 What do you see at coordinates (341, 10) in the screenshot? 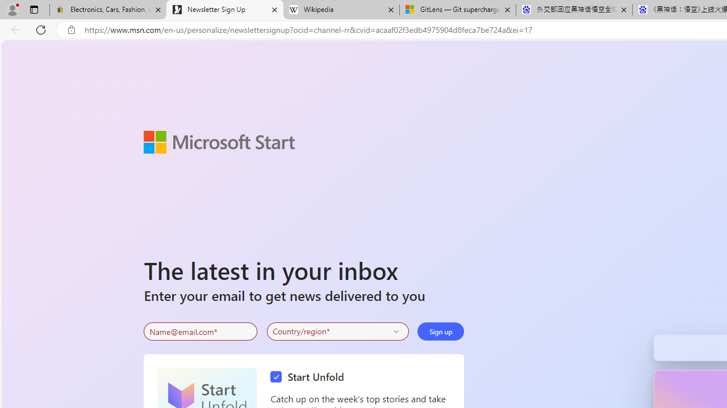
I see `Wikipedia` at bounding box center [341, 10].